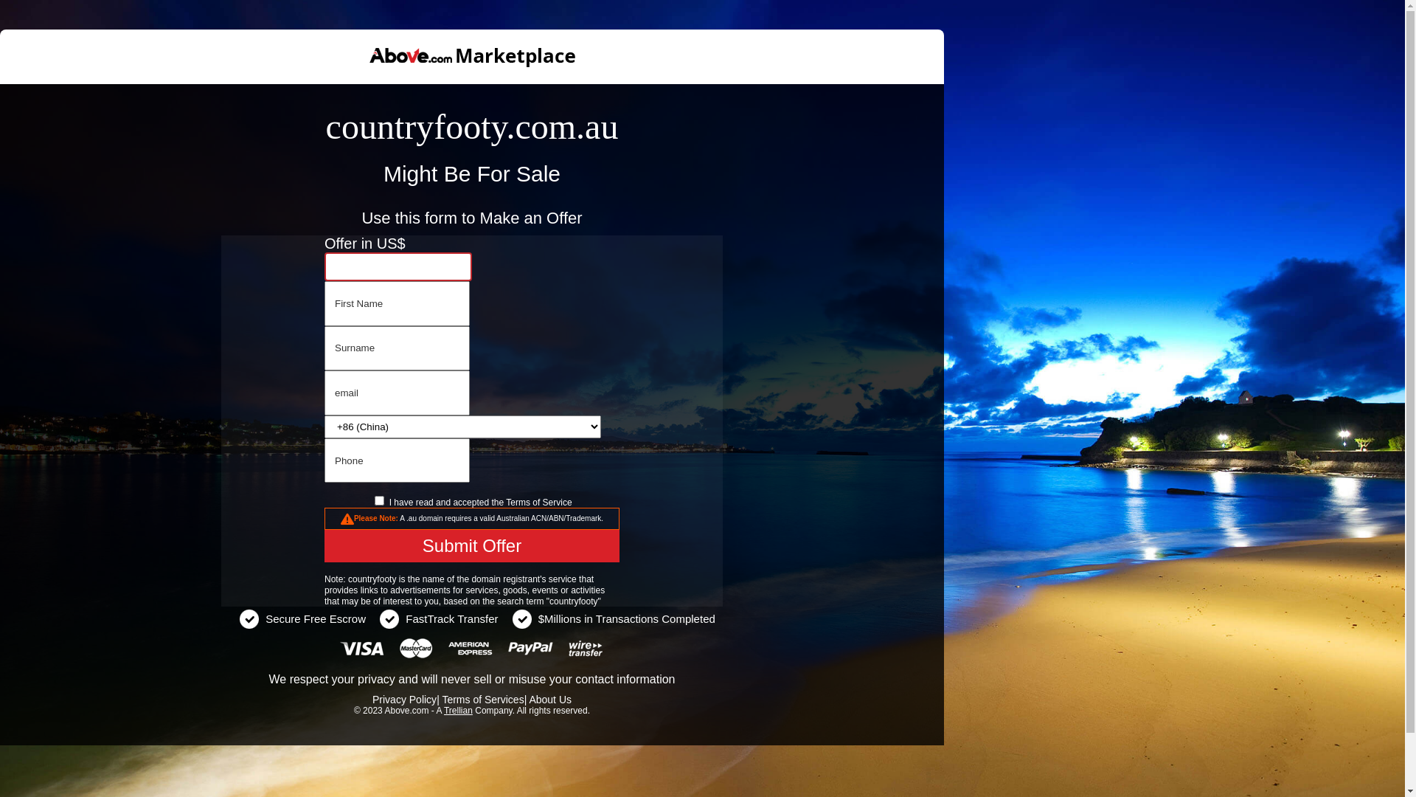 The image size is (1416, 797). I want to click on Submit Offer, so click(472, 546).